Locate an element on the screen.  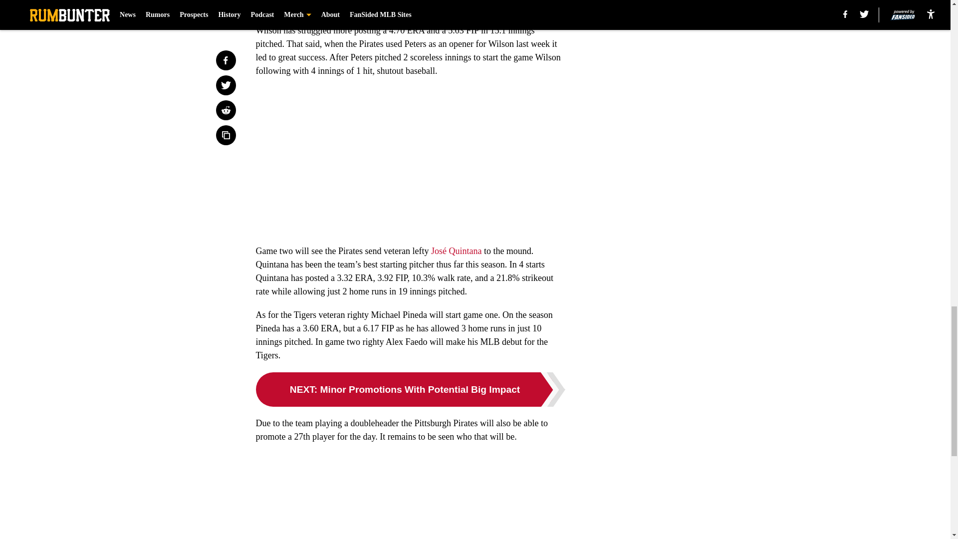
NEXT: Minor Promotions With Potential Big Impact is located at coordinates (410, 389).